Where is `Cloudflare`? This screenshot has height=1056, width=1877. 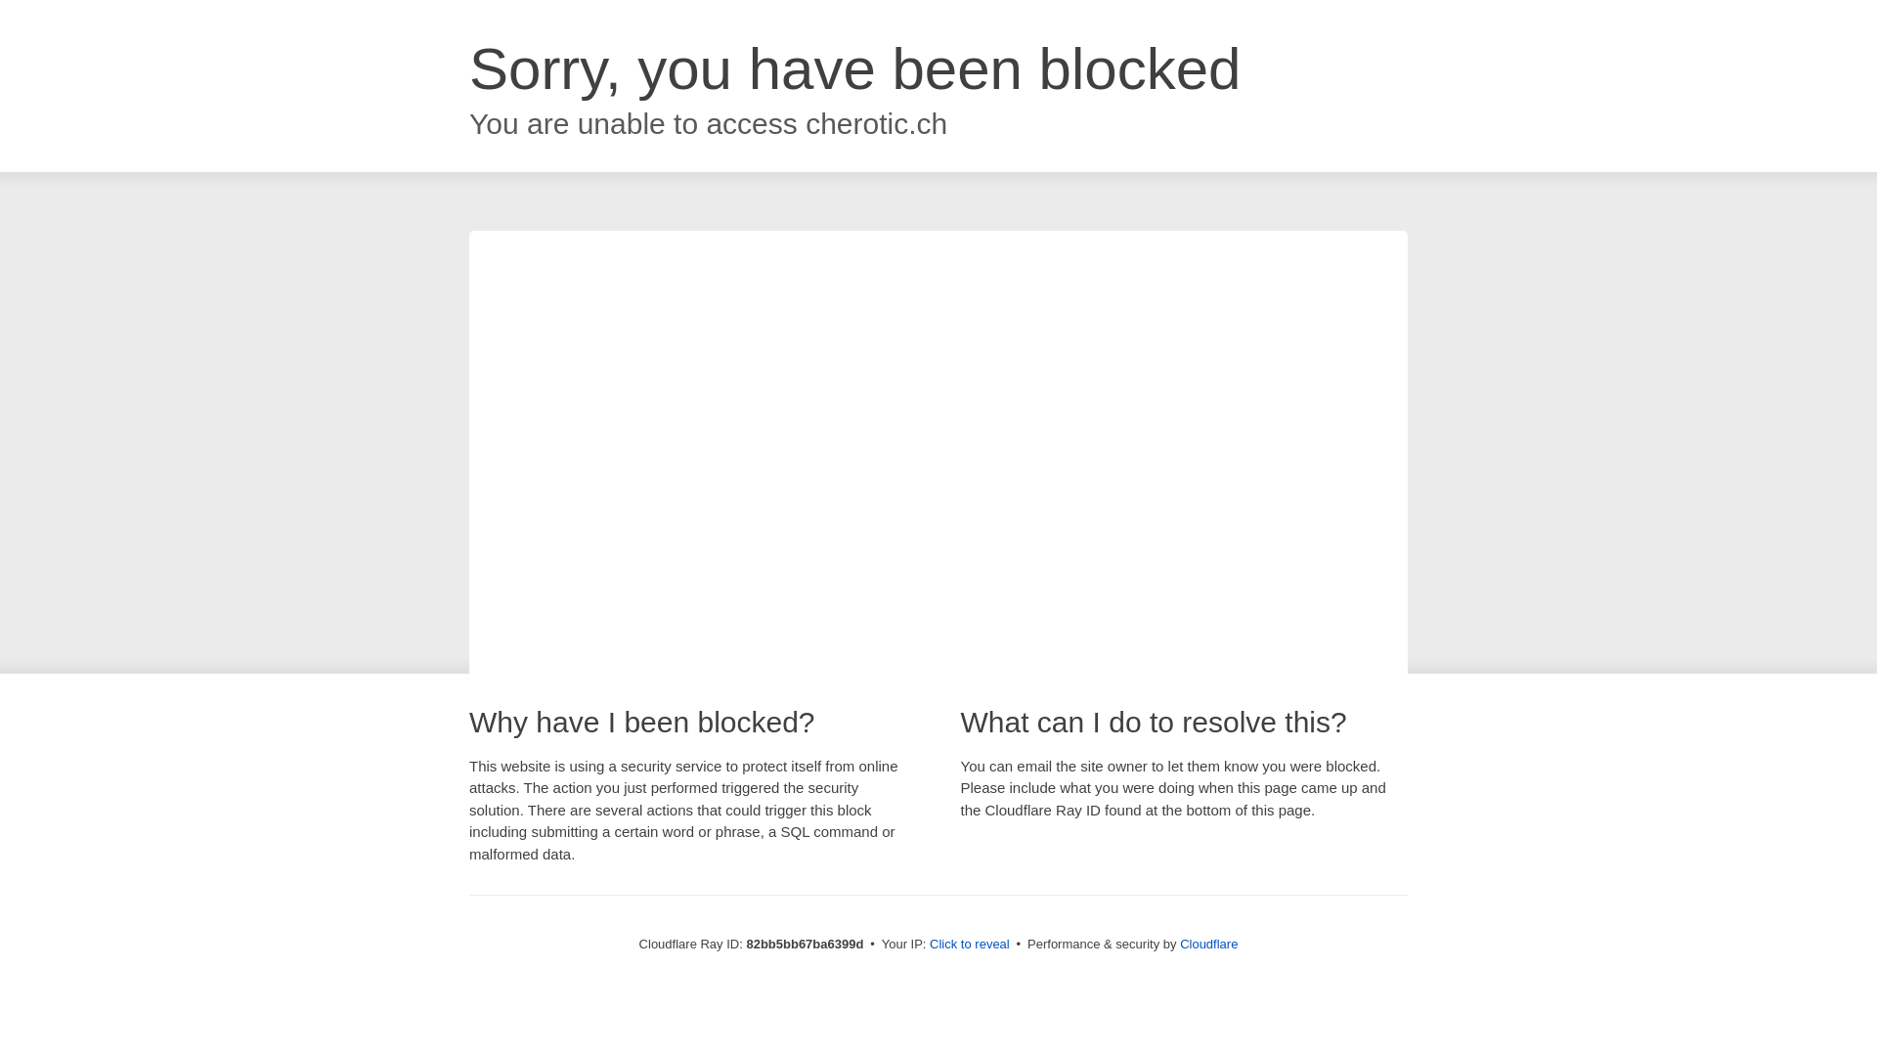
Cloudflare is located at coordinates (1208, 945).